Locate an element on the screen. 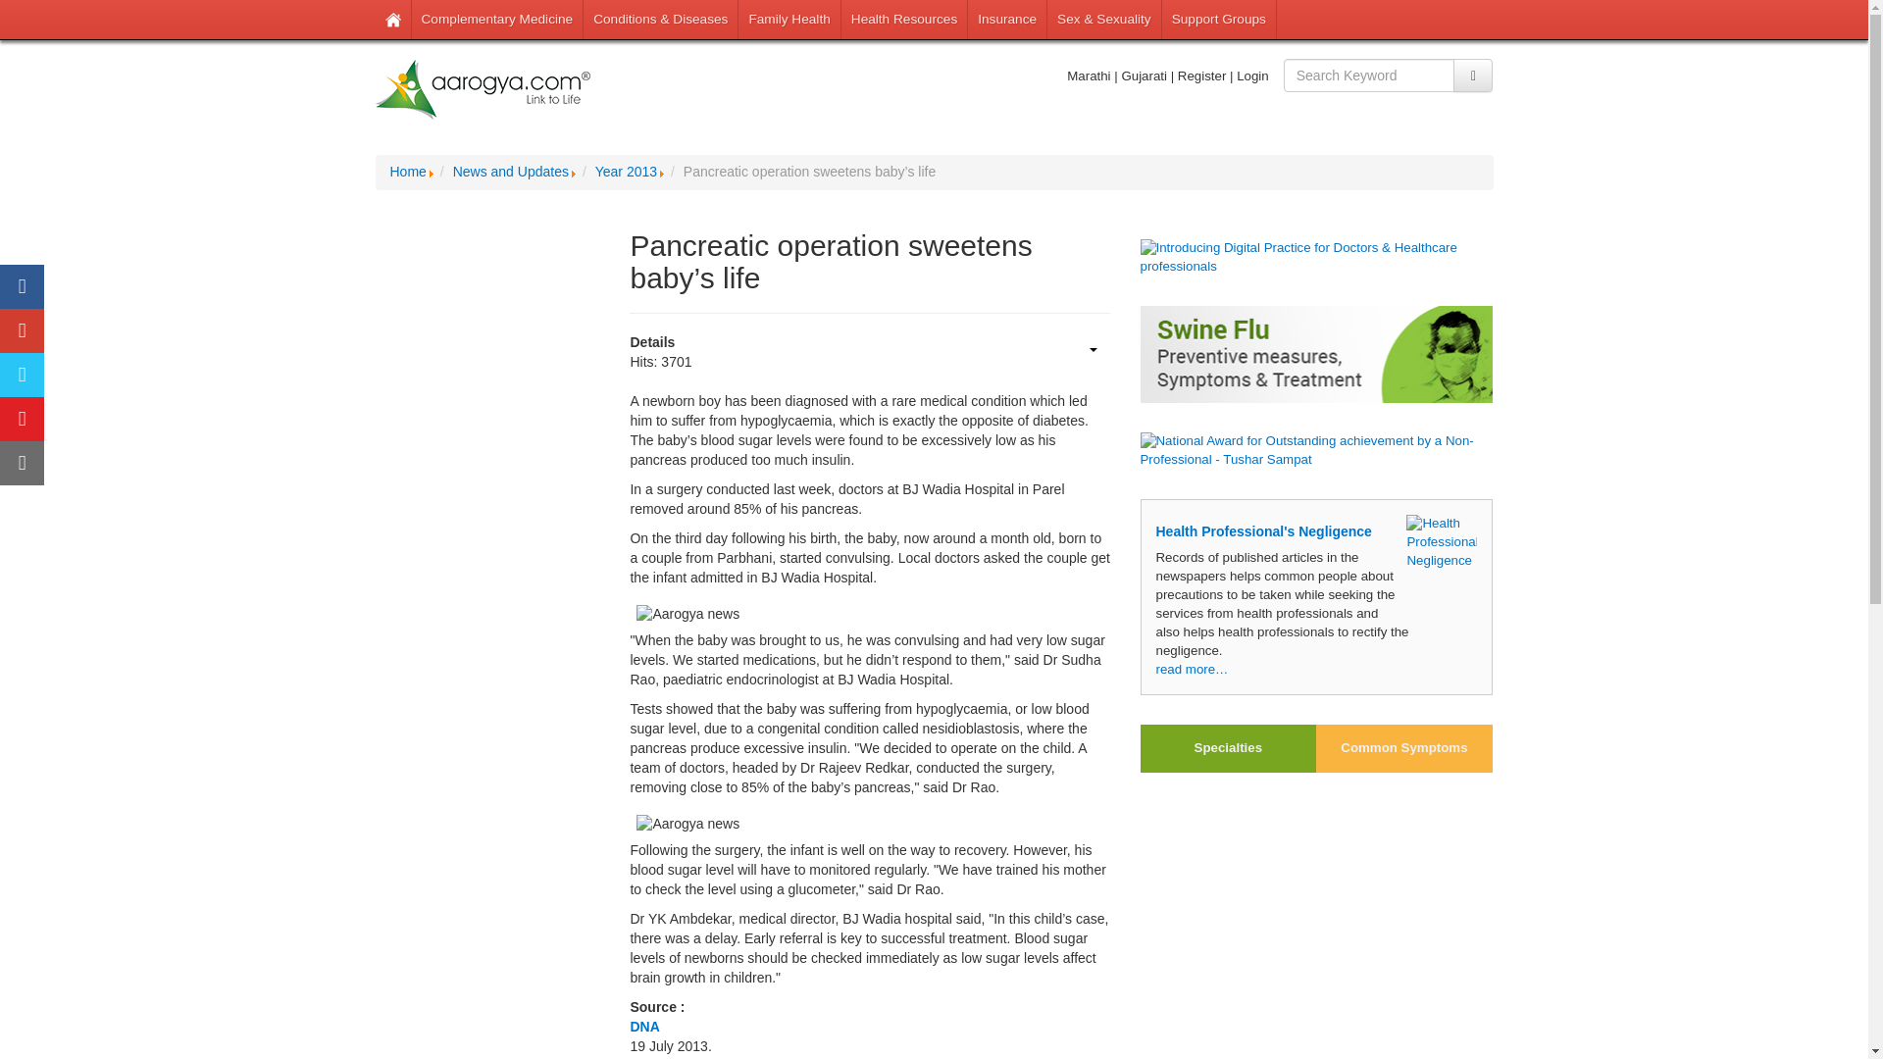 The height and width of the screenshot is (1059, 1883). Aarogya news is located at coordinates (687, 824).